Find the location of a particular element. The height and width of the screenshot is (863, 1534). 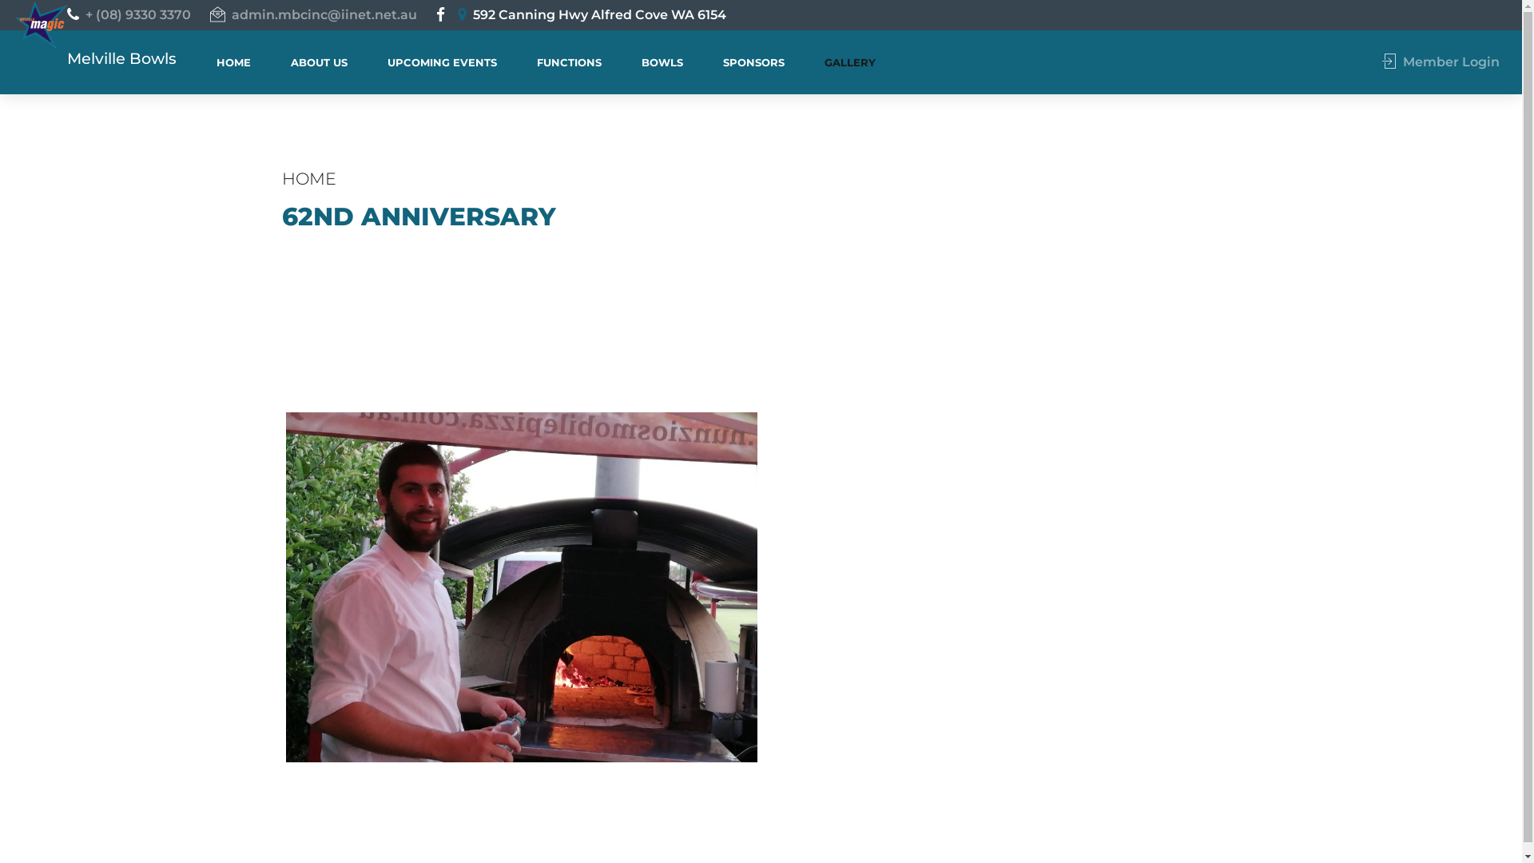

GALLERY is located at coordinates (850, 62).